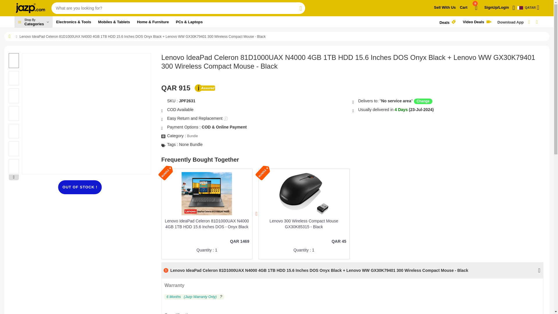 This screenshot has height=314, width=558. What do you see at coordinates (33, 22) in the screenshot?
I see `Video Deals` at bounding box center [33, 22].